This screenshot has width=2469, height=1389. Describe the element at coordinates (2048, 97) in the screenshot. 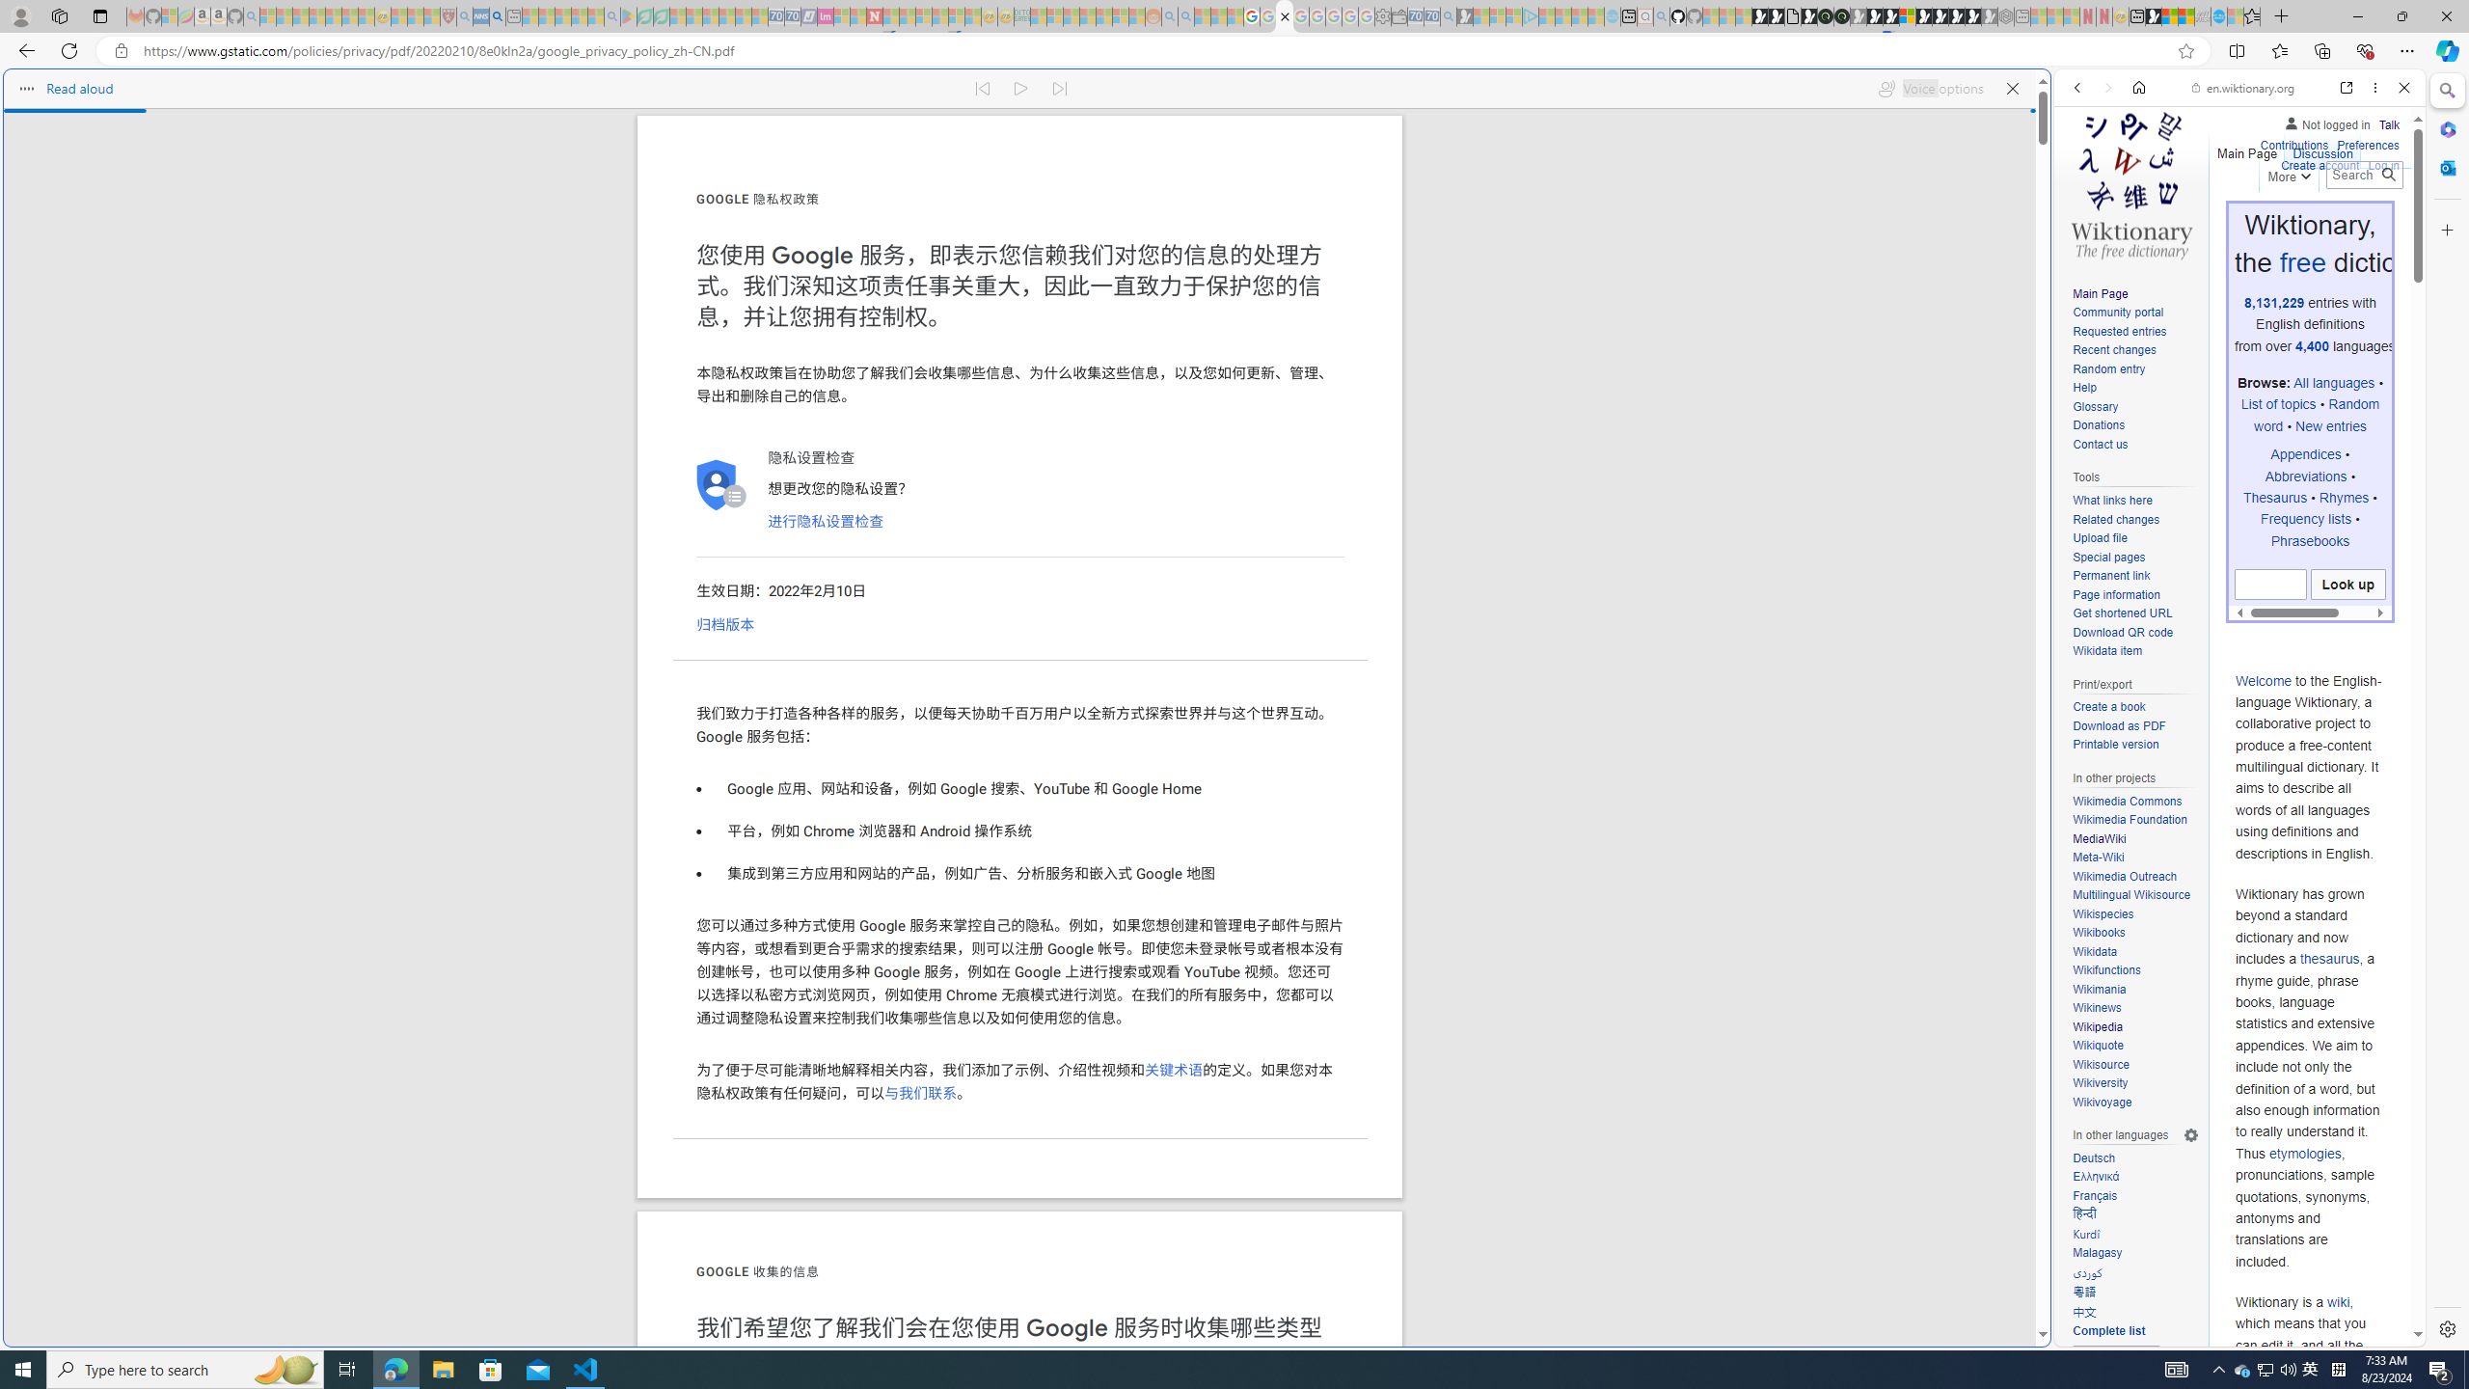

I see `Close split screen` at that location.